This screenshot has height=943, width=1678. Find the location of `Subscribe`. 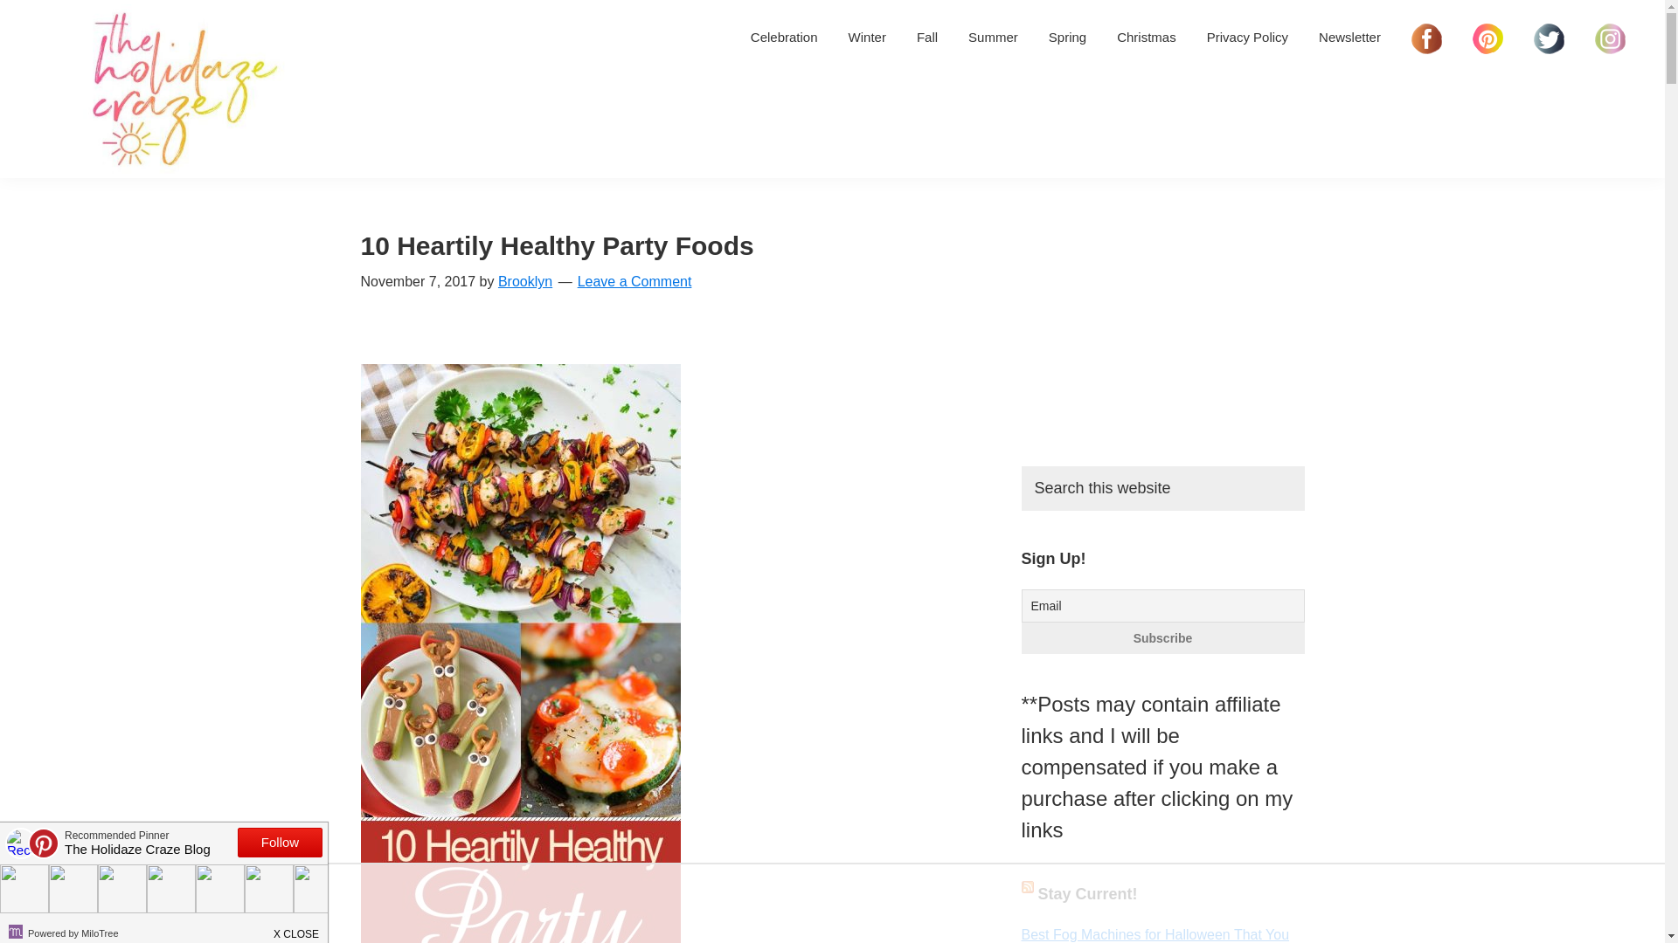

Subscribe is located at coordinates (1161, 637).